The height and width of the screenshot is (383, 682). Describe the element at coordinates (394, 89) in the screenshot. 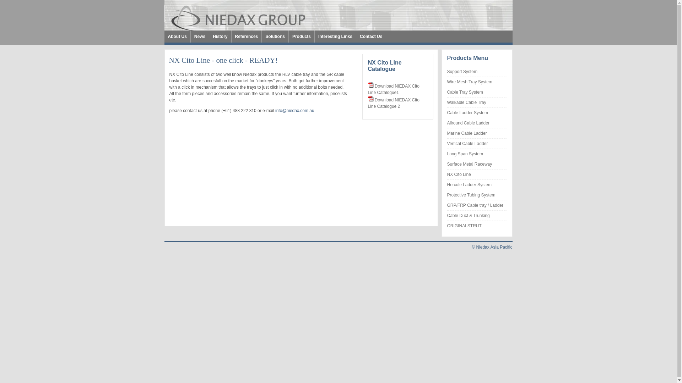

I see `Download NIEDAX Cito Line Catalogue1` at that location.